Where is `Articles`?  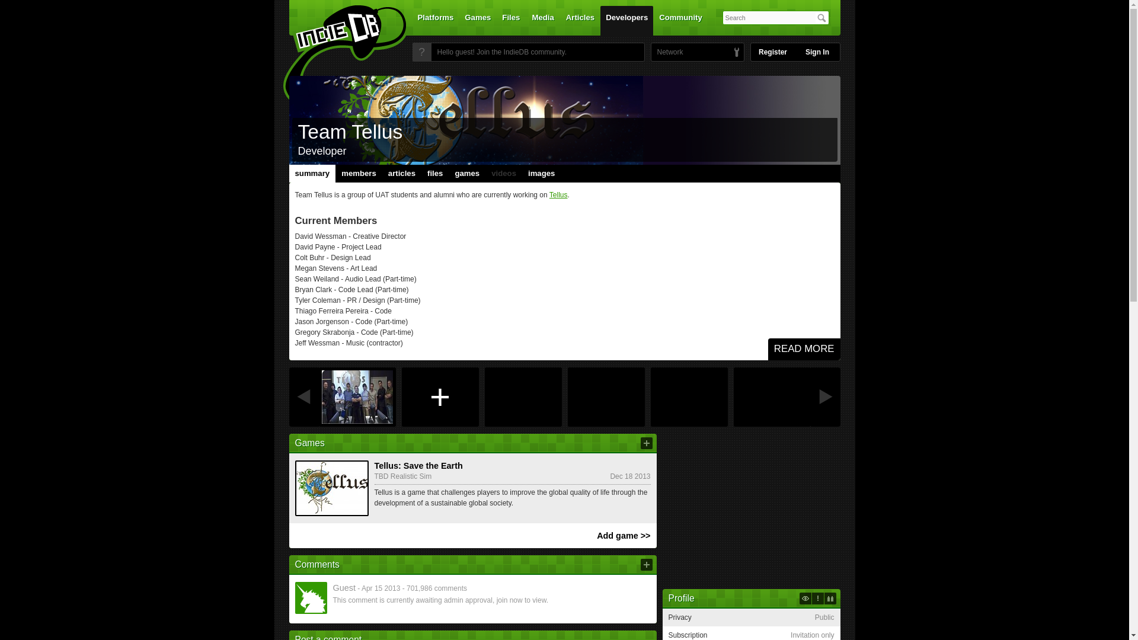 Articles is located at coordinates (580, 20).